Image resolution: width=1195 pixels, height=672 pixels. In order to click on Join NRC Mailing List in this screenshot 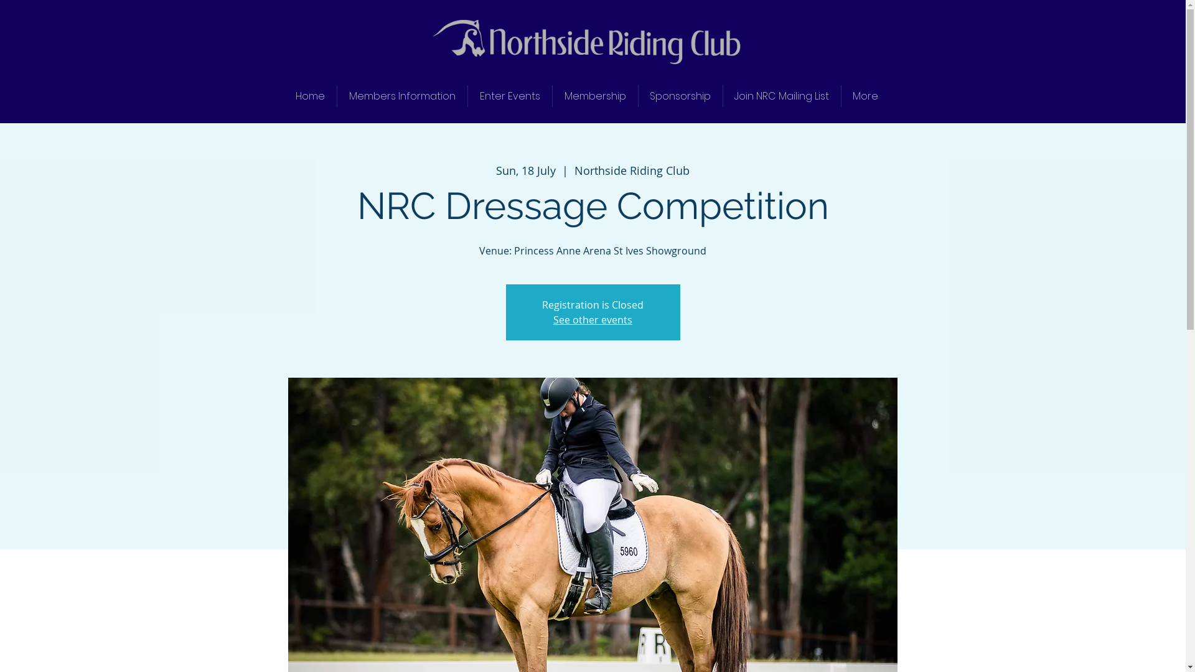, I will do `click(782, 96)`.